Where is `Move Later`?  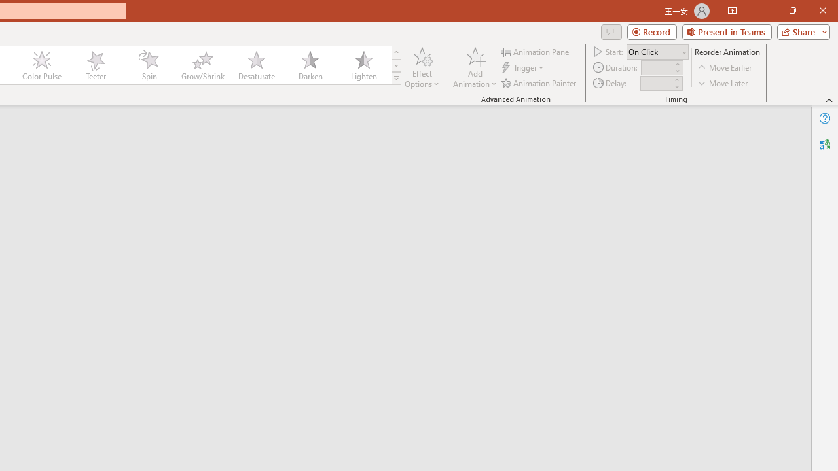
Move Later is located at coordinates (723, 82).